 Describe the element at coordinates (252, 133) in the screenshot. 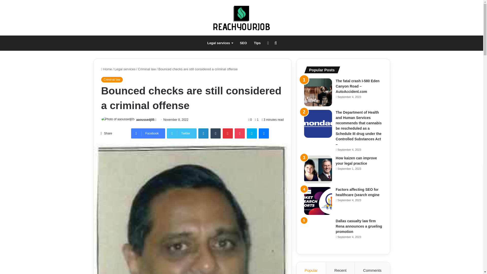

I see `Skype` at that location.